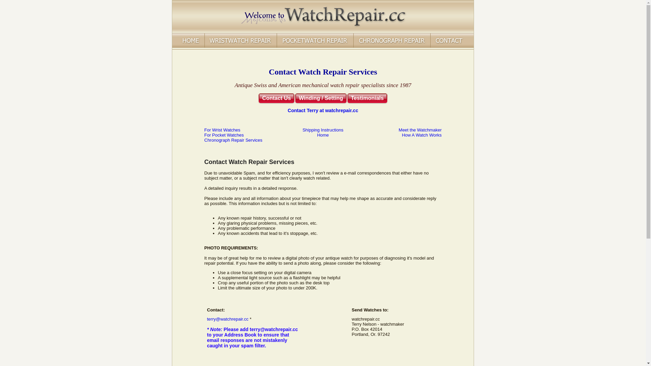 The height and width of the screenshot is (366, 651). Describe the element at coordinates (422, 135) in the screenshot. I see `How A Watch Works` at that location.